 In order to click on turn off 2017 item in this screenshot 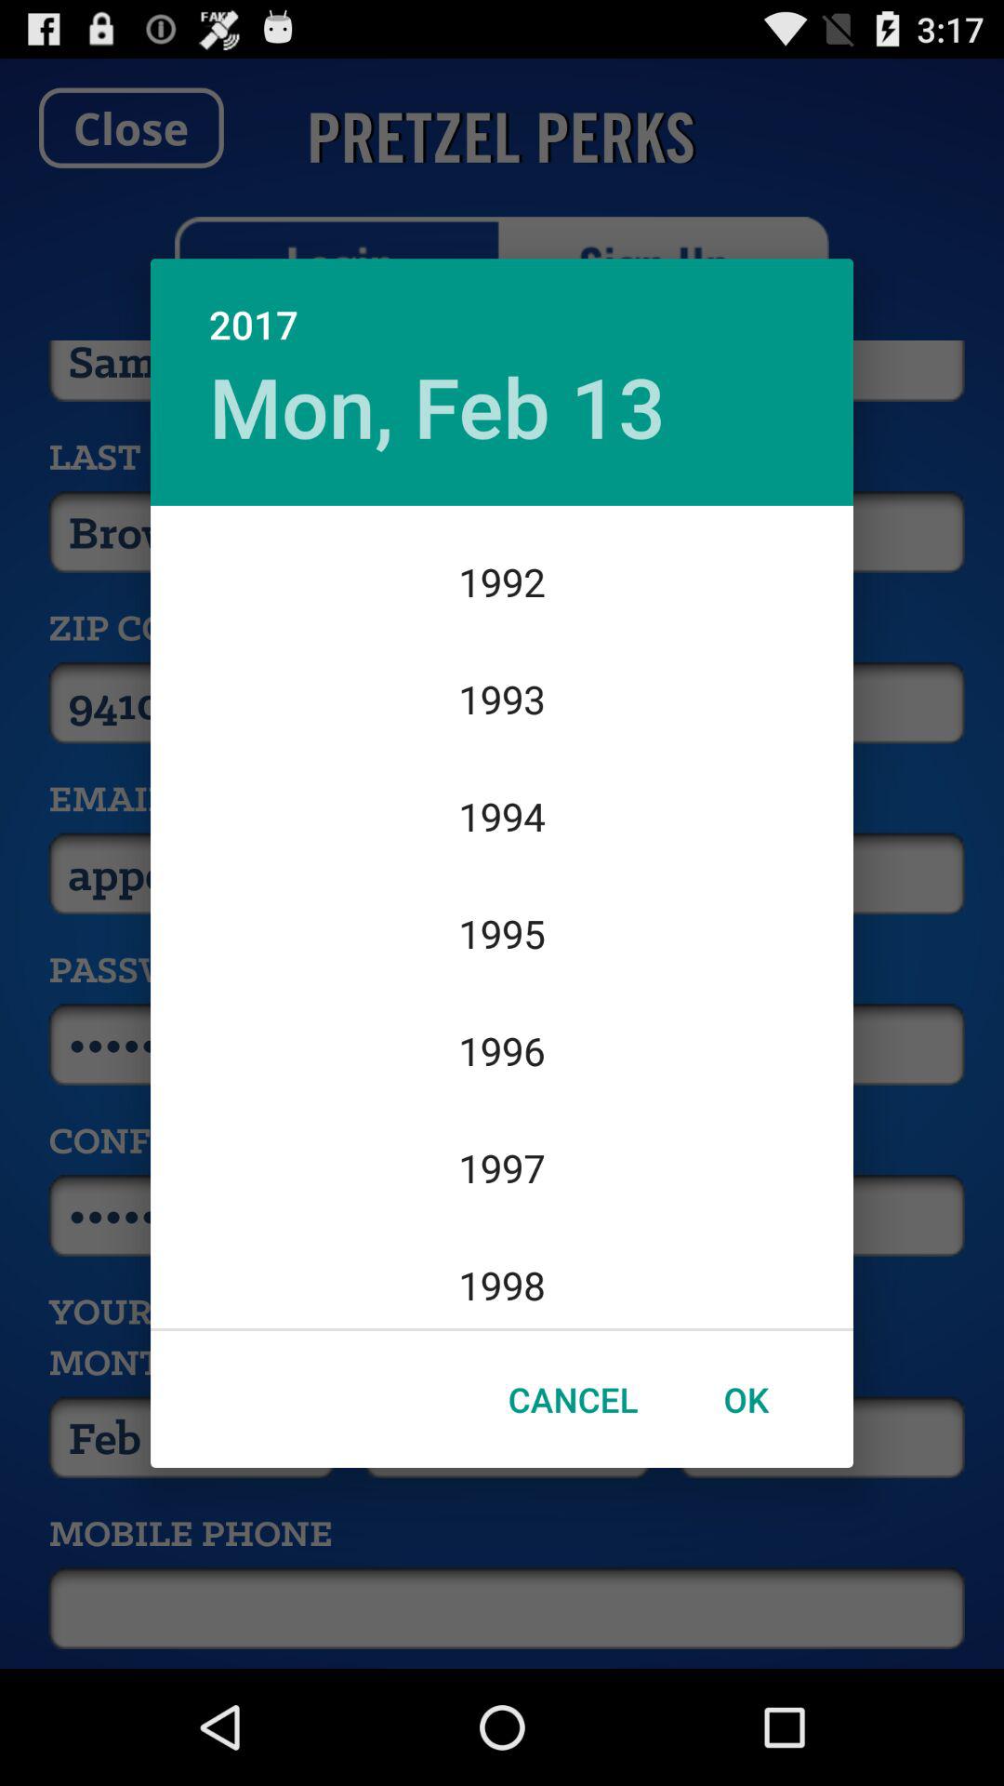, I will do `click(502, 305)`.